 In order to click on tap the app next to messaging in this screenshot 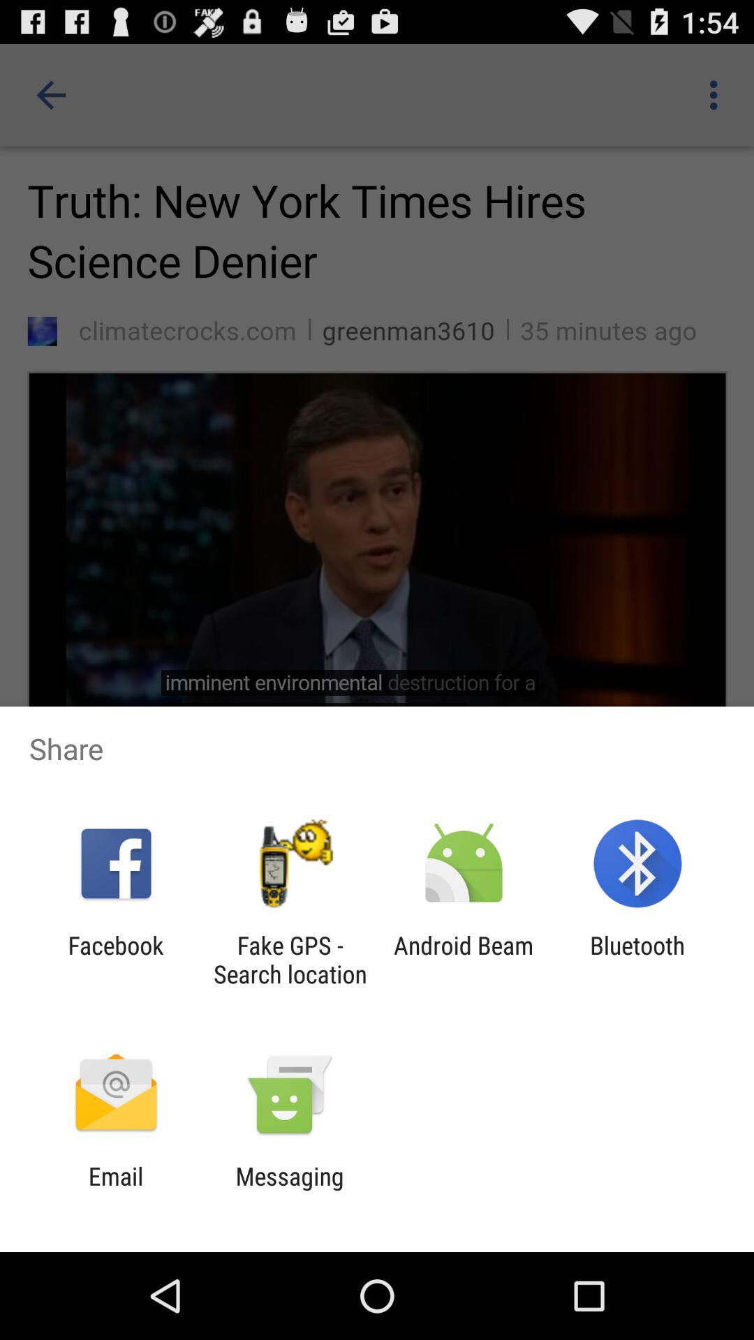, I will do `click(116, 1191)`.